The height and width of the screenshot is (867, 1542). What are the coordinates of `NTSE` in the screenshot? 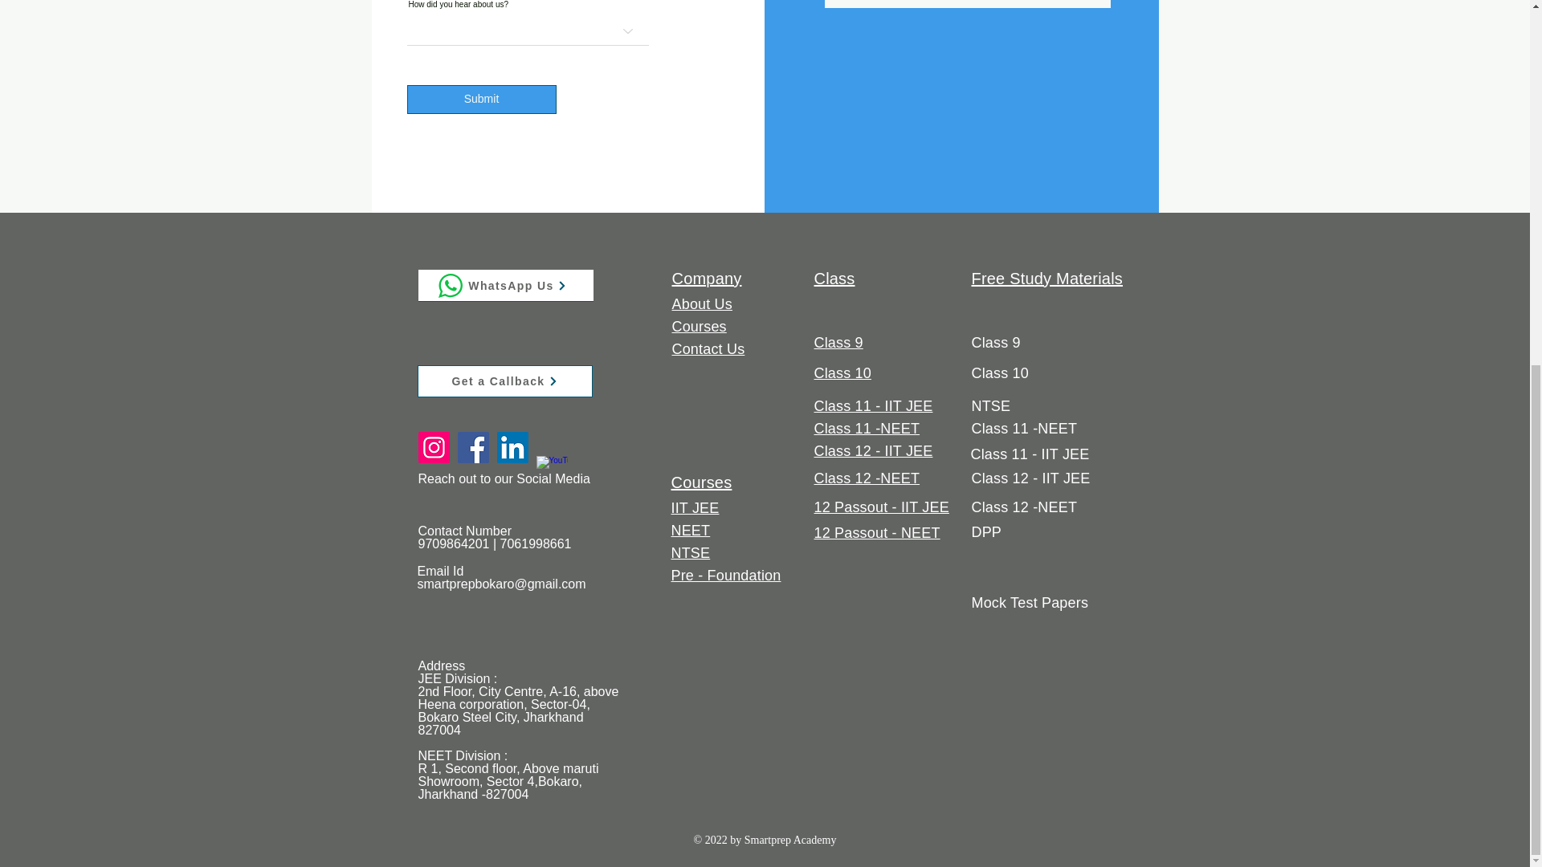 It's located at (691, 552).